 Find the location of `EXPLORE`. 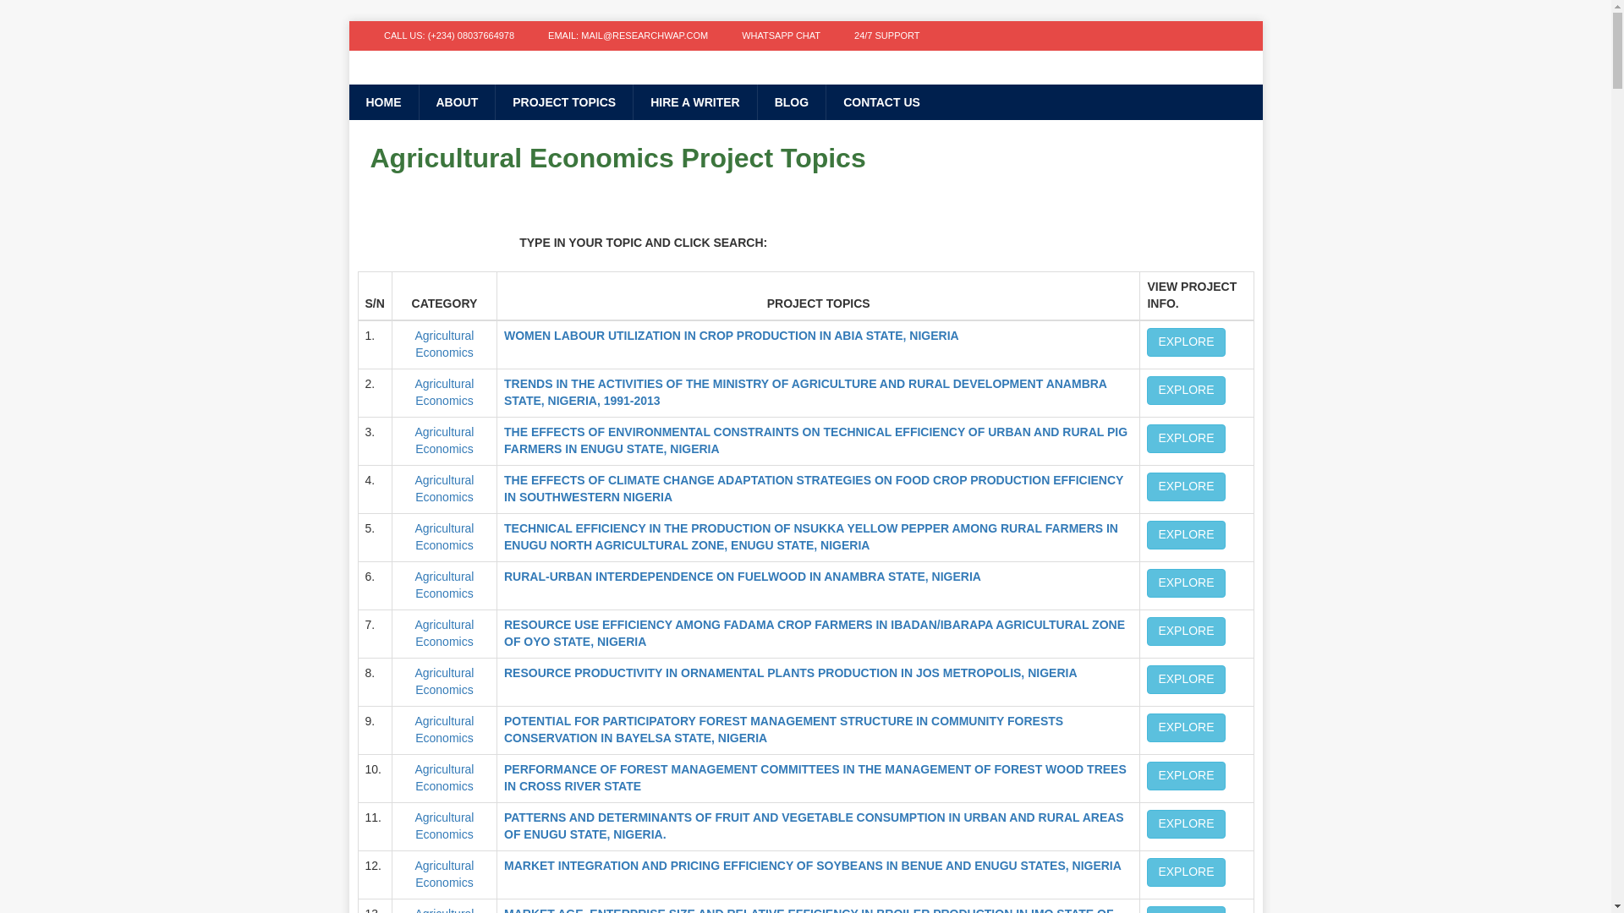

EXPLORE is located at coordinates (1185, 391).